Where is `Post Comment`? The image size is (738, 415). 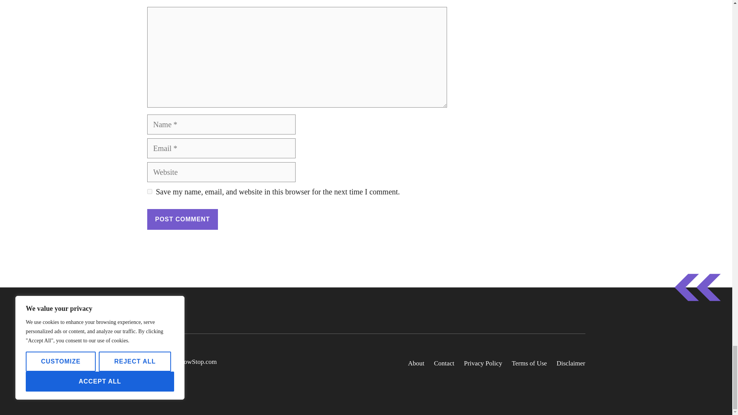
Post Comment is located at coordinates (182, 219).